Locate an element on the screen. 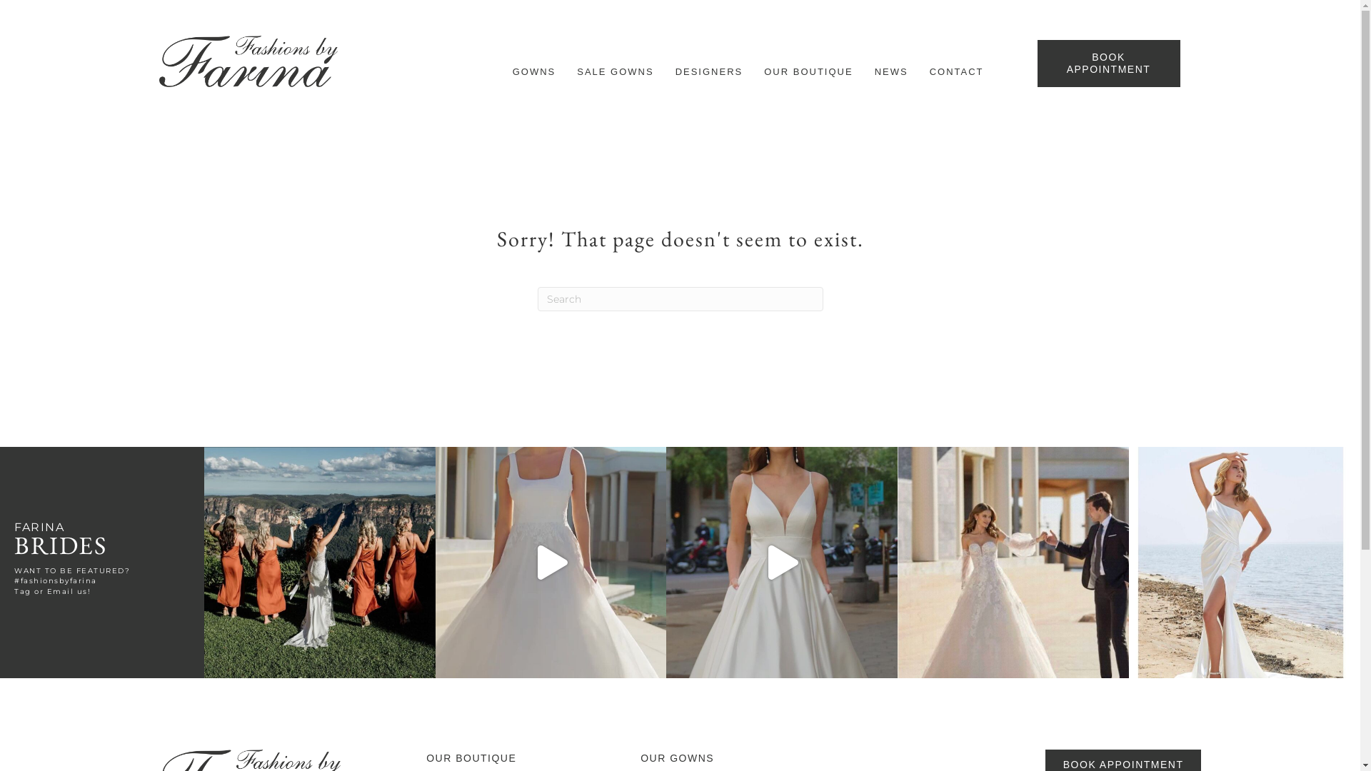 This screenshot has height=771, width=1371. OUR GOWNS is located at coordinates (677, 758).